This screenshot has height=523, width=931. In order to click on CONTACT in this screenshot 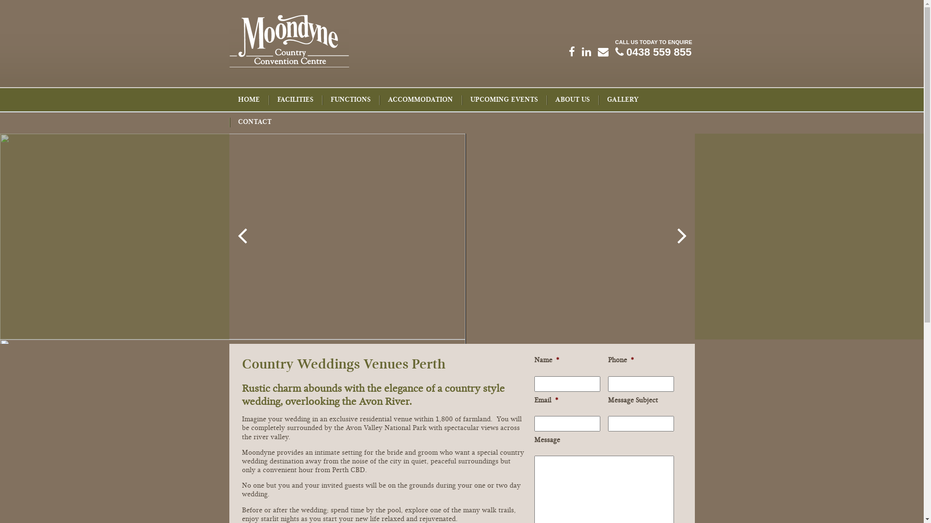, I will do `click(254, 123)`.